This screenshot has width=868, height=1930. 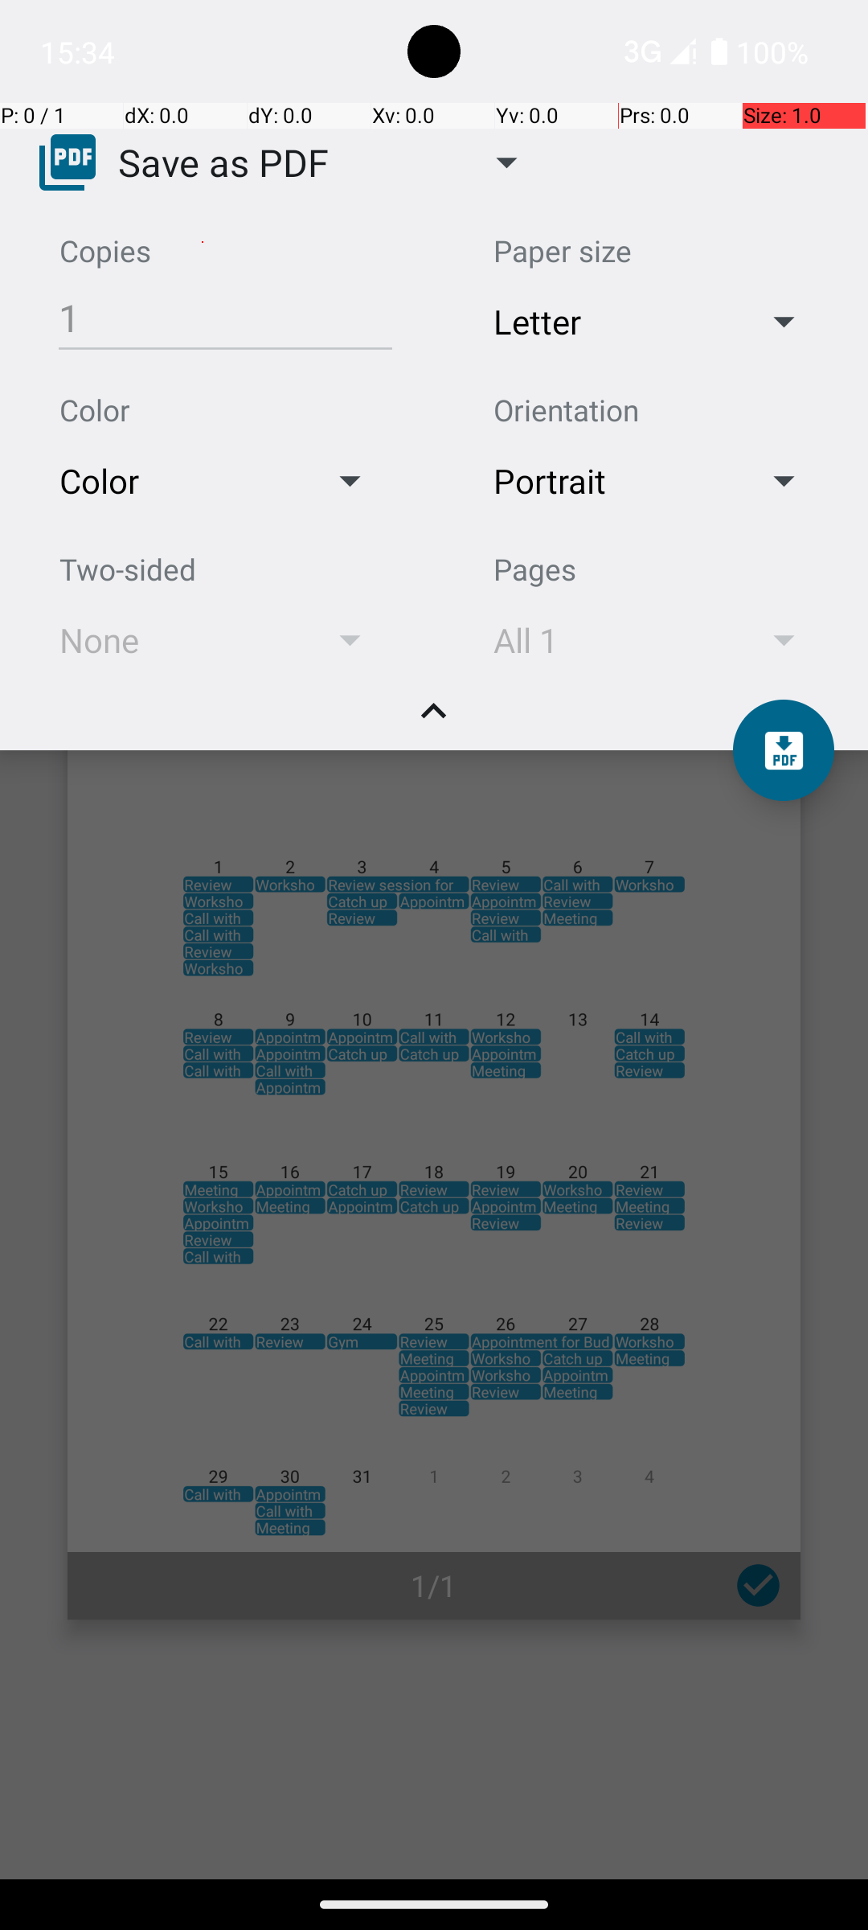 I want to click on Letter, so click(x=604, y=322).